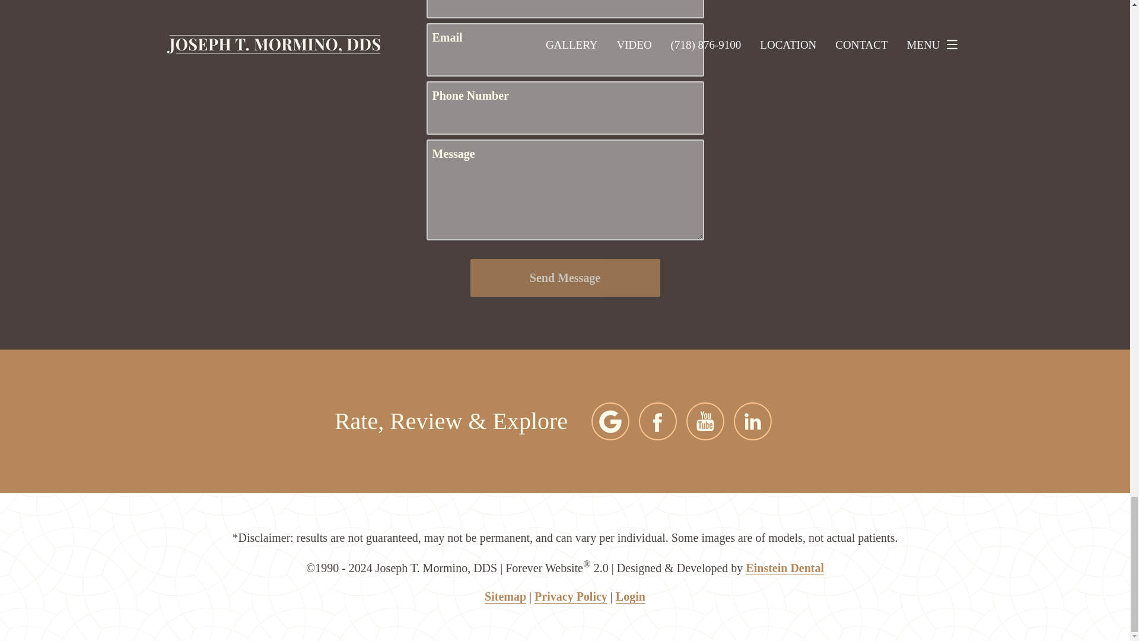  I want to click on Facebook, so click(657, 421).